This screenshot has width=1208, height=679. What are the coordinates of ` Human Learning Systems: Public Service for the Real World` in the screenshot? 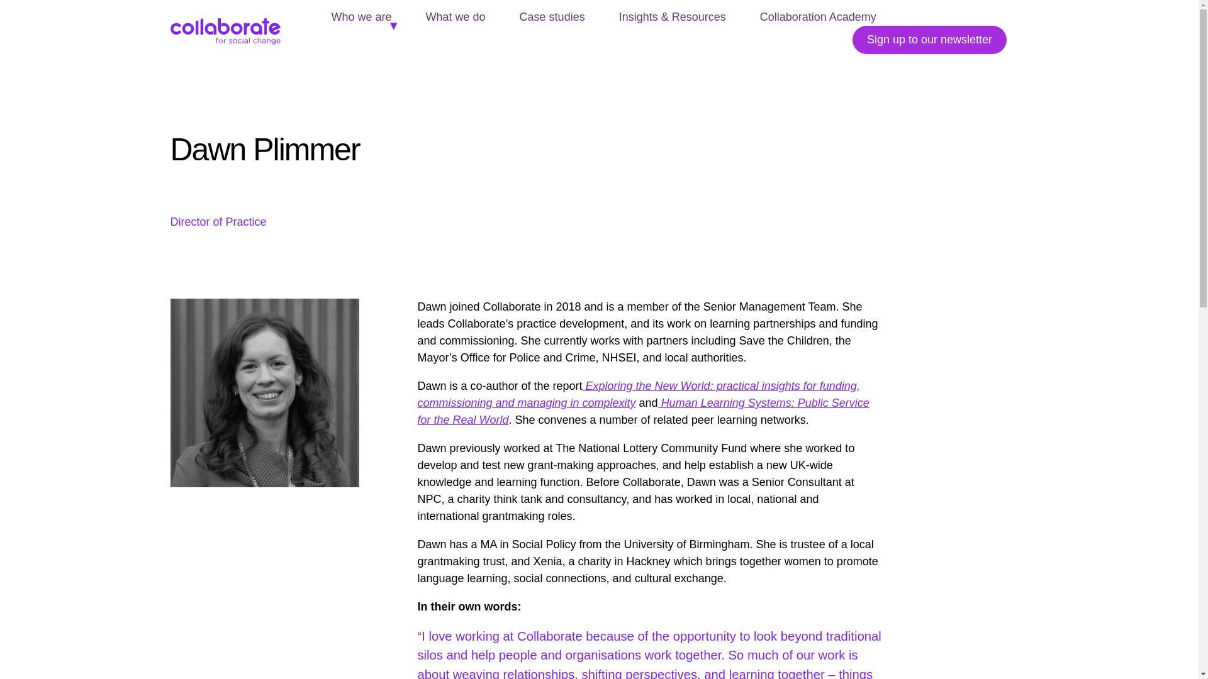 It's located at (642, 411).